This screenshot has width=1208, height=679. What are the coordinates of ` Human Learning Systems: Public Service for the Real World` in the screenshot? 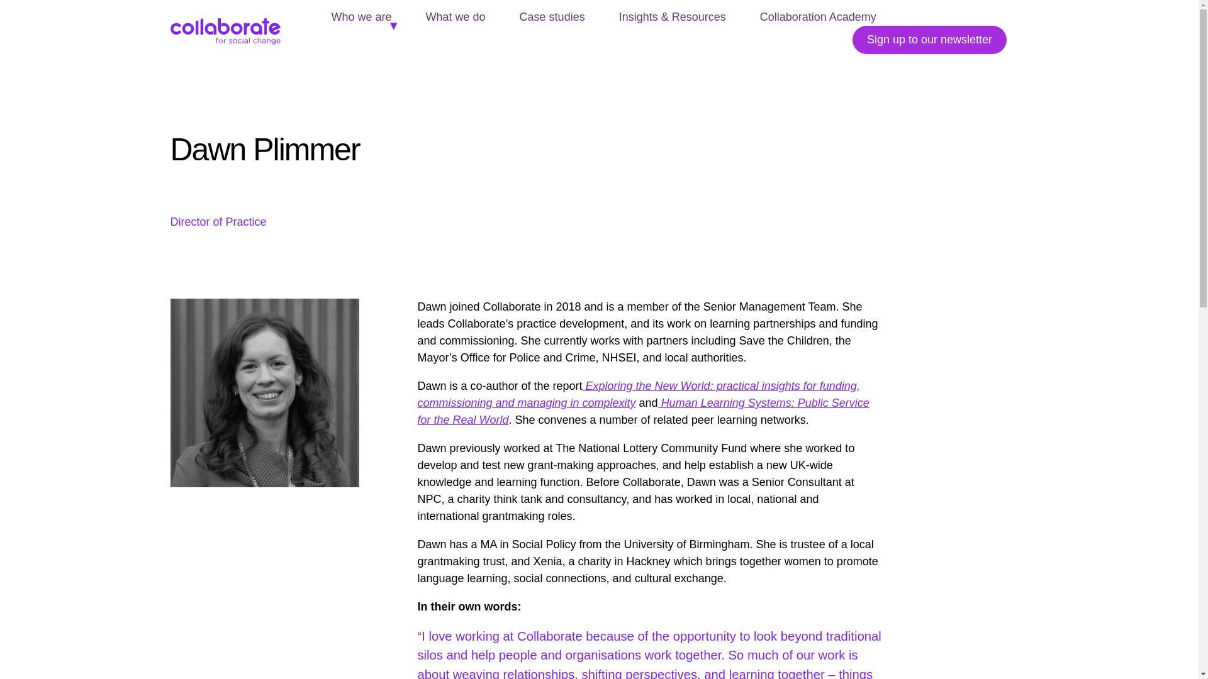 It's located at (642, 411).